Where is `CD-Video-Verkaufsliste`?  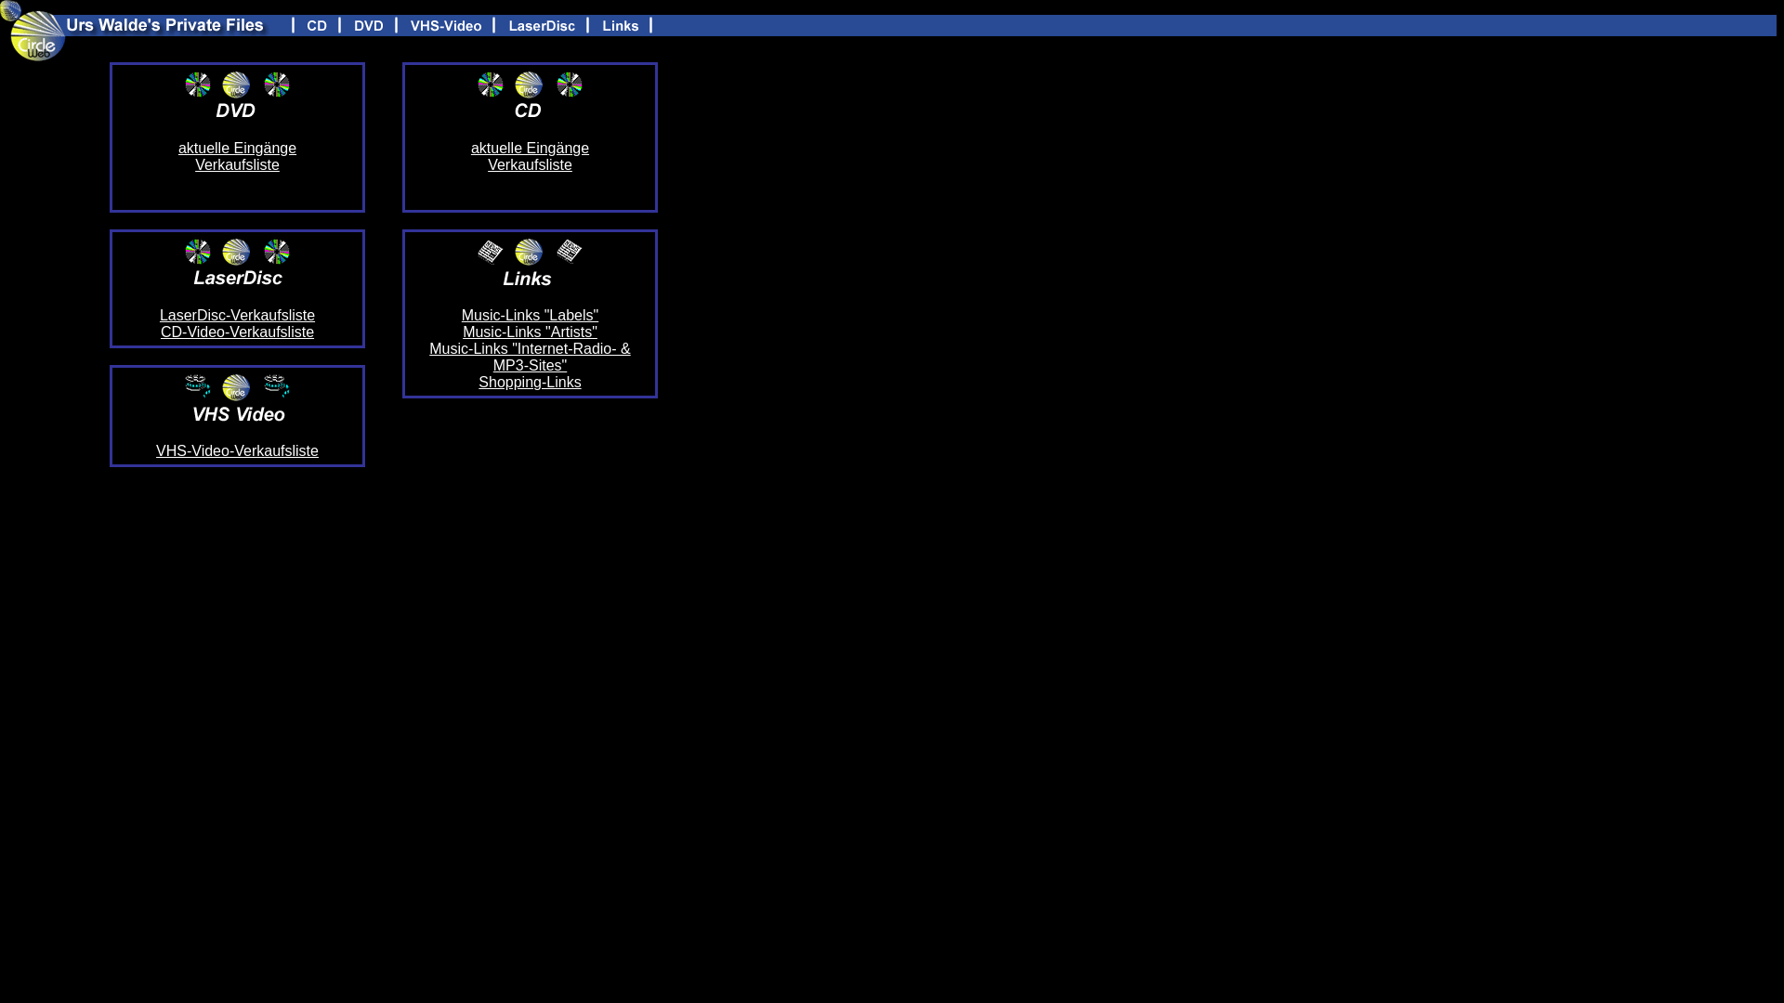 CD-Video-Verkaufsliste is located at coordinates (238, 332).